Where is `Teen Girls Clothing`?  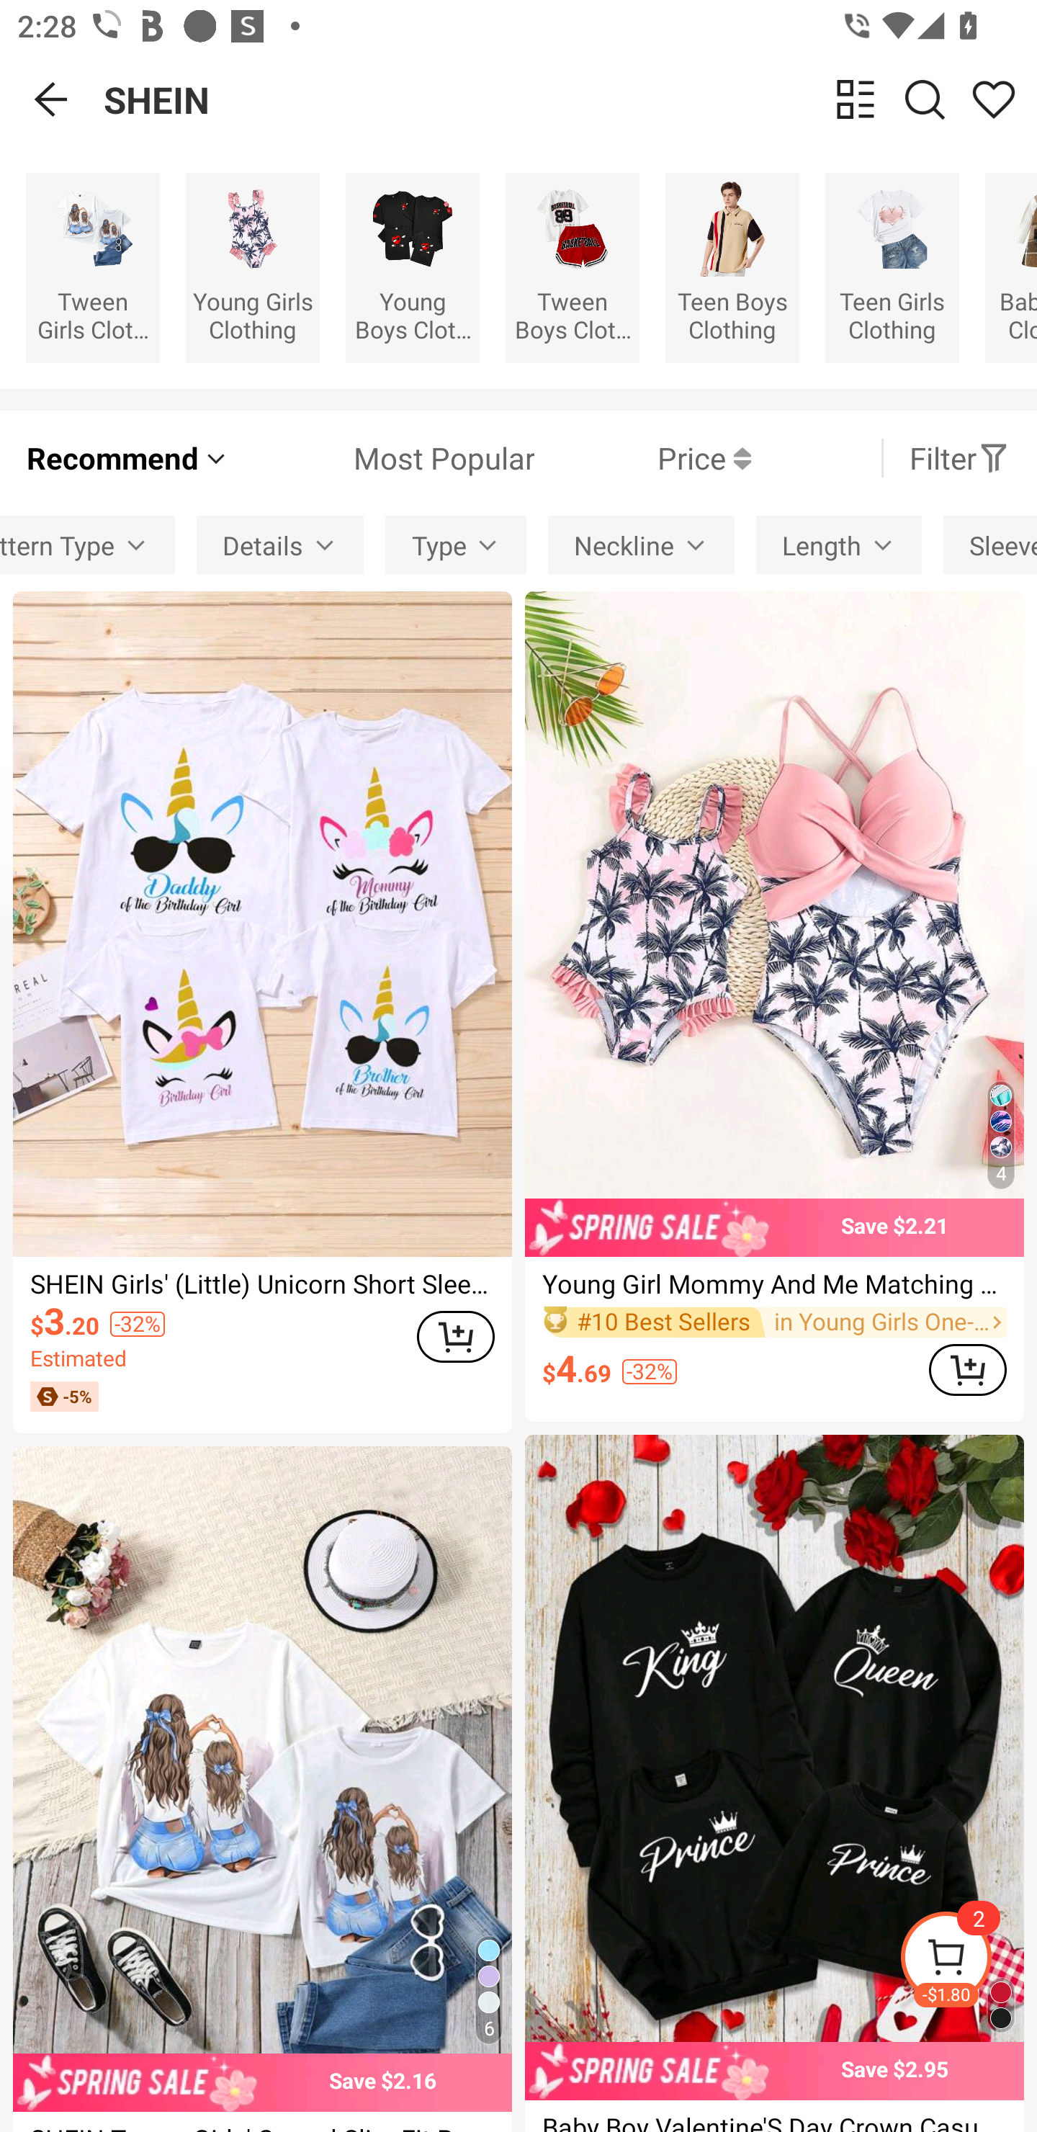
Teen Girls Clothing is located at coordinates (892, 267).